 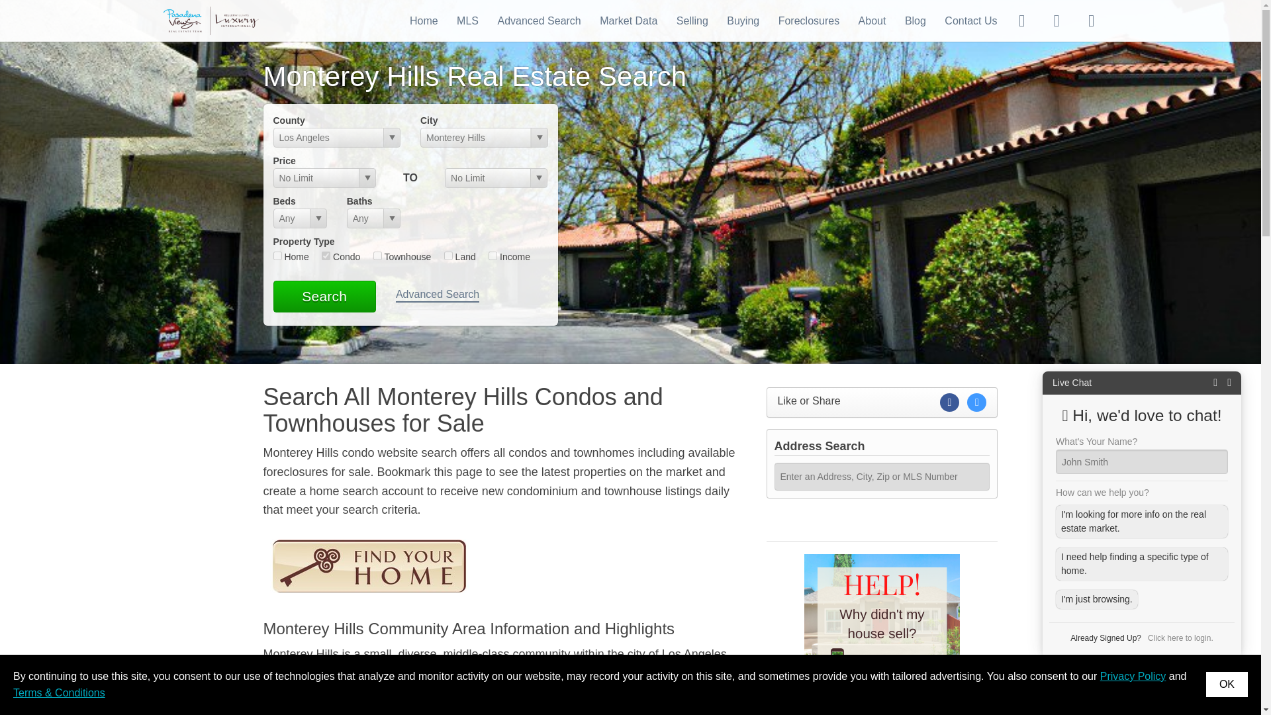 What do you see at coordinates (628, 20) in the screenshot?
I see `Market Data` at bounding box center [628, 20].